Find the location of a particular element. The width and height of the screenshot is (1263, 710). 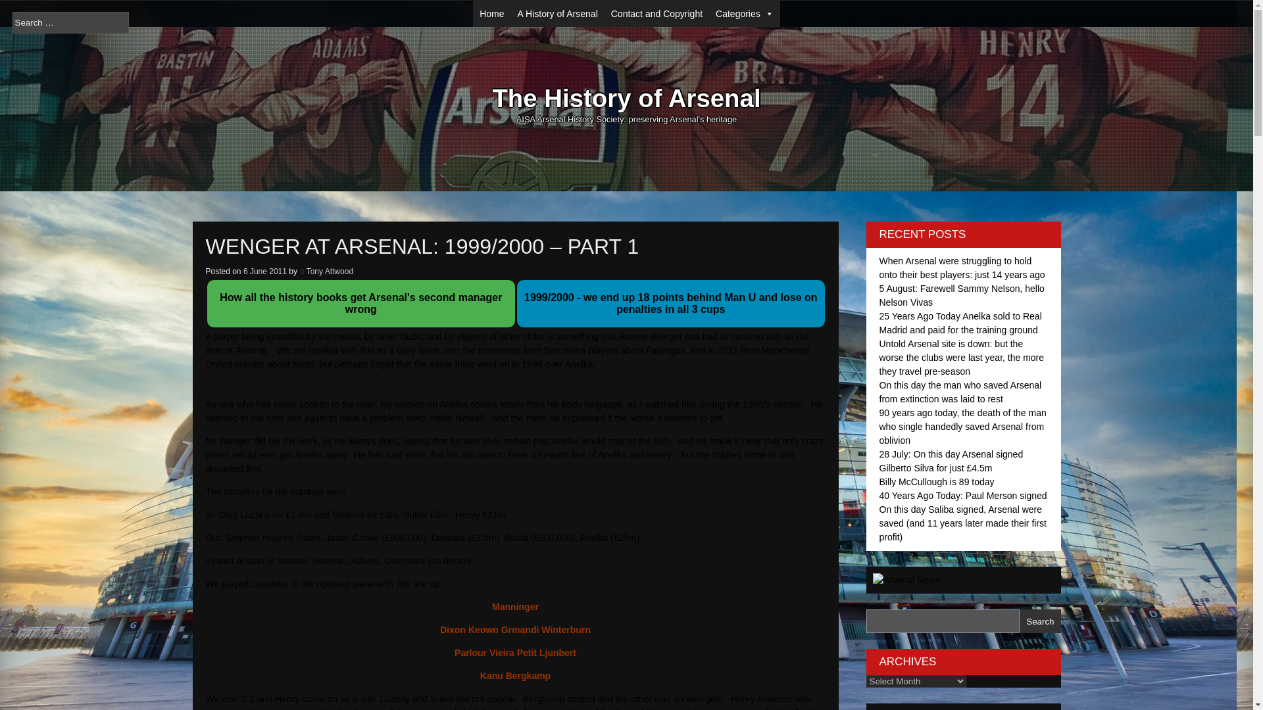

Home is located at coordinates (491, 14).